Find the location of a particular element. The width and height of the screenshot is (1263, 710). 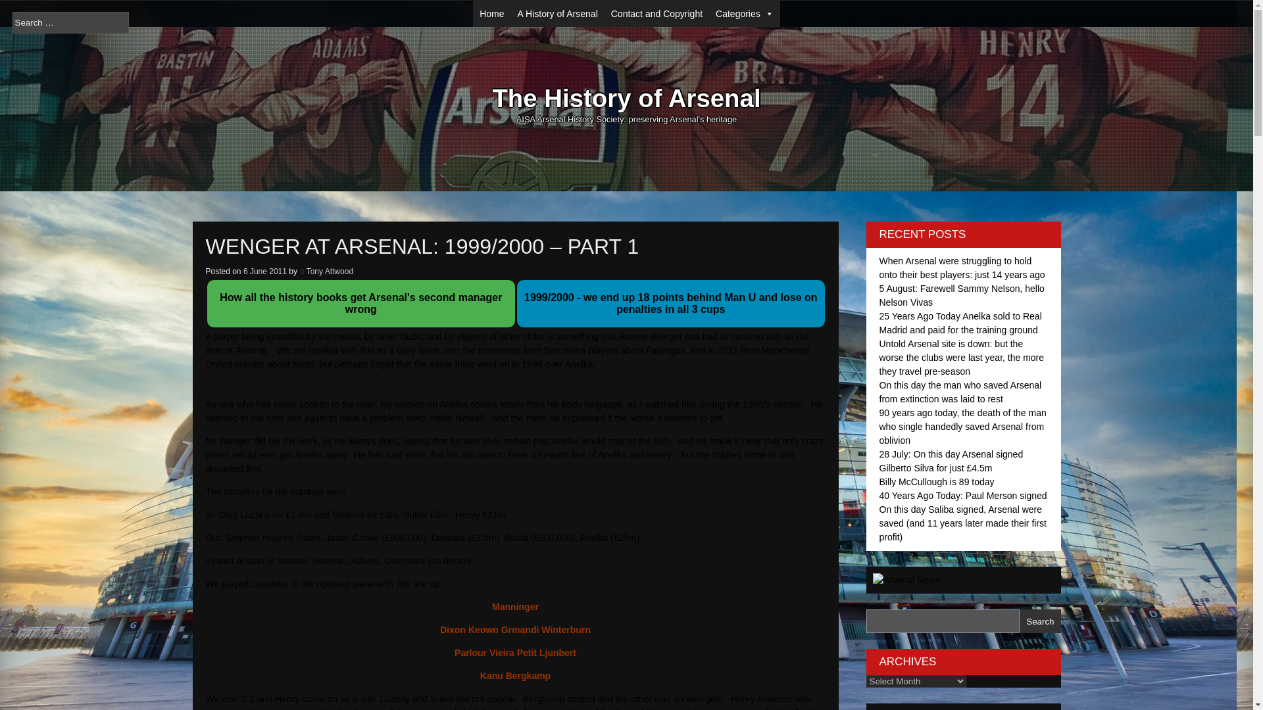

Home is located at coordinates (491, 14).